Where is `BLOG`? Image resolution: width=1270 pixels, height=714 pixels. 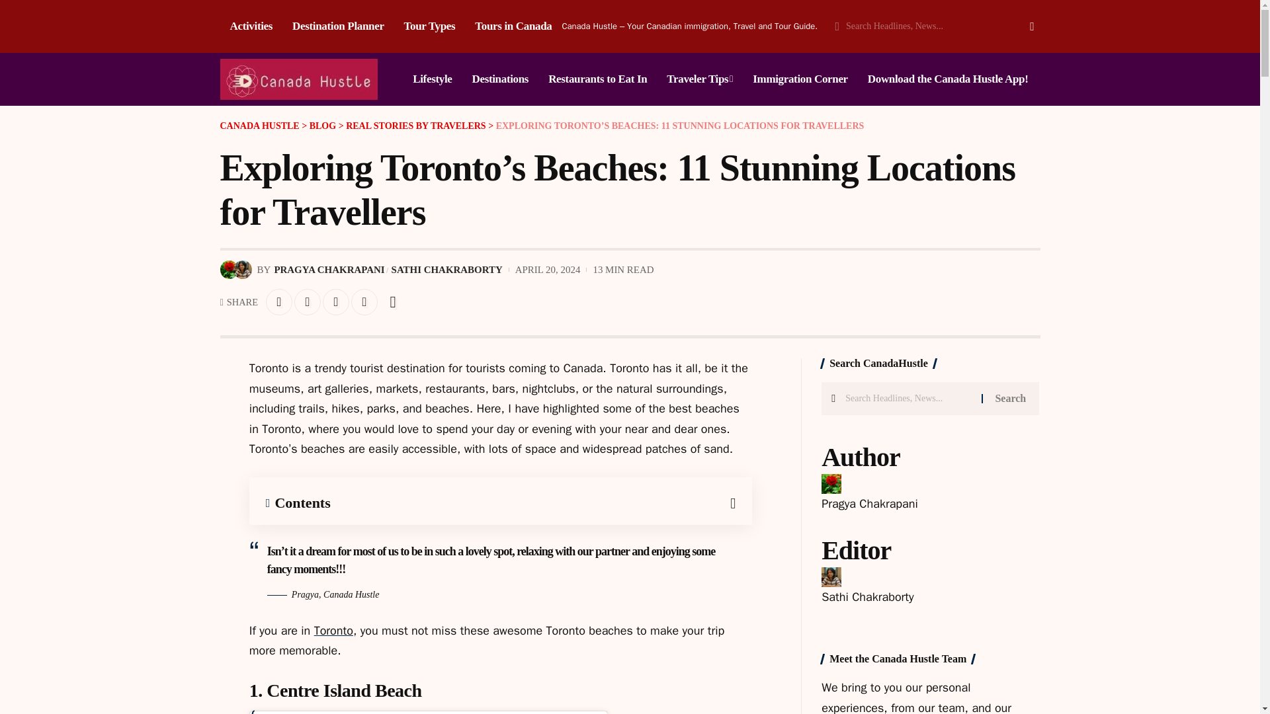
BLOG is located at coordinates (323, 126).